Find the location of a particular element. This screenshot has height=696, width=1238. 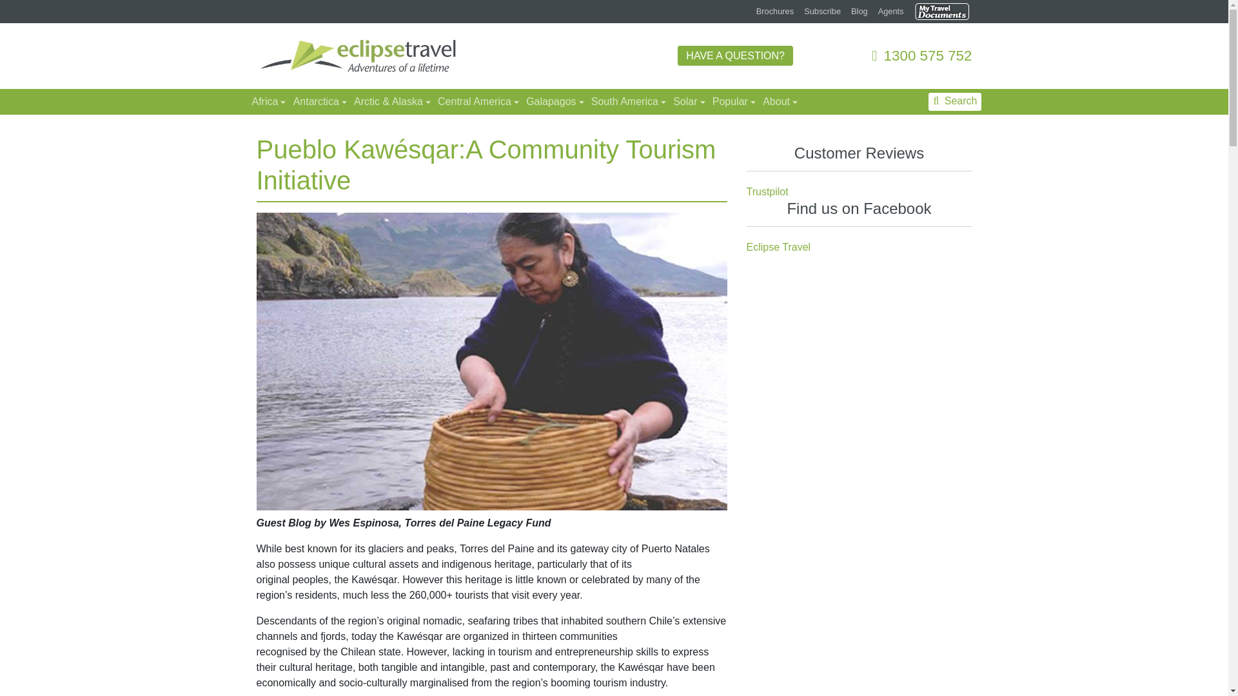

Solar is located at coordinates (687, 102).